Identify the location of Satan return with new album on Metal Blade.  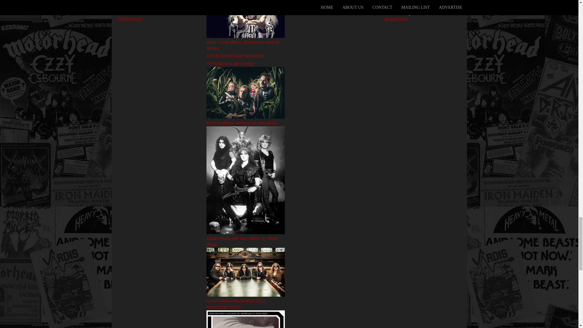
(245, 272).